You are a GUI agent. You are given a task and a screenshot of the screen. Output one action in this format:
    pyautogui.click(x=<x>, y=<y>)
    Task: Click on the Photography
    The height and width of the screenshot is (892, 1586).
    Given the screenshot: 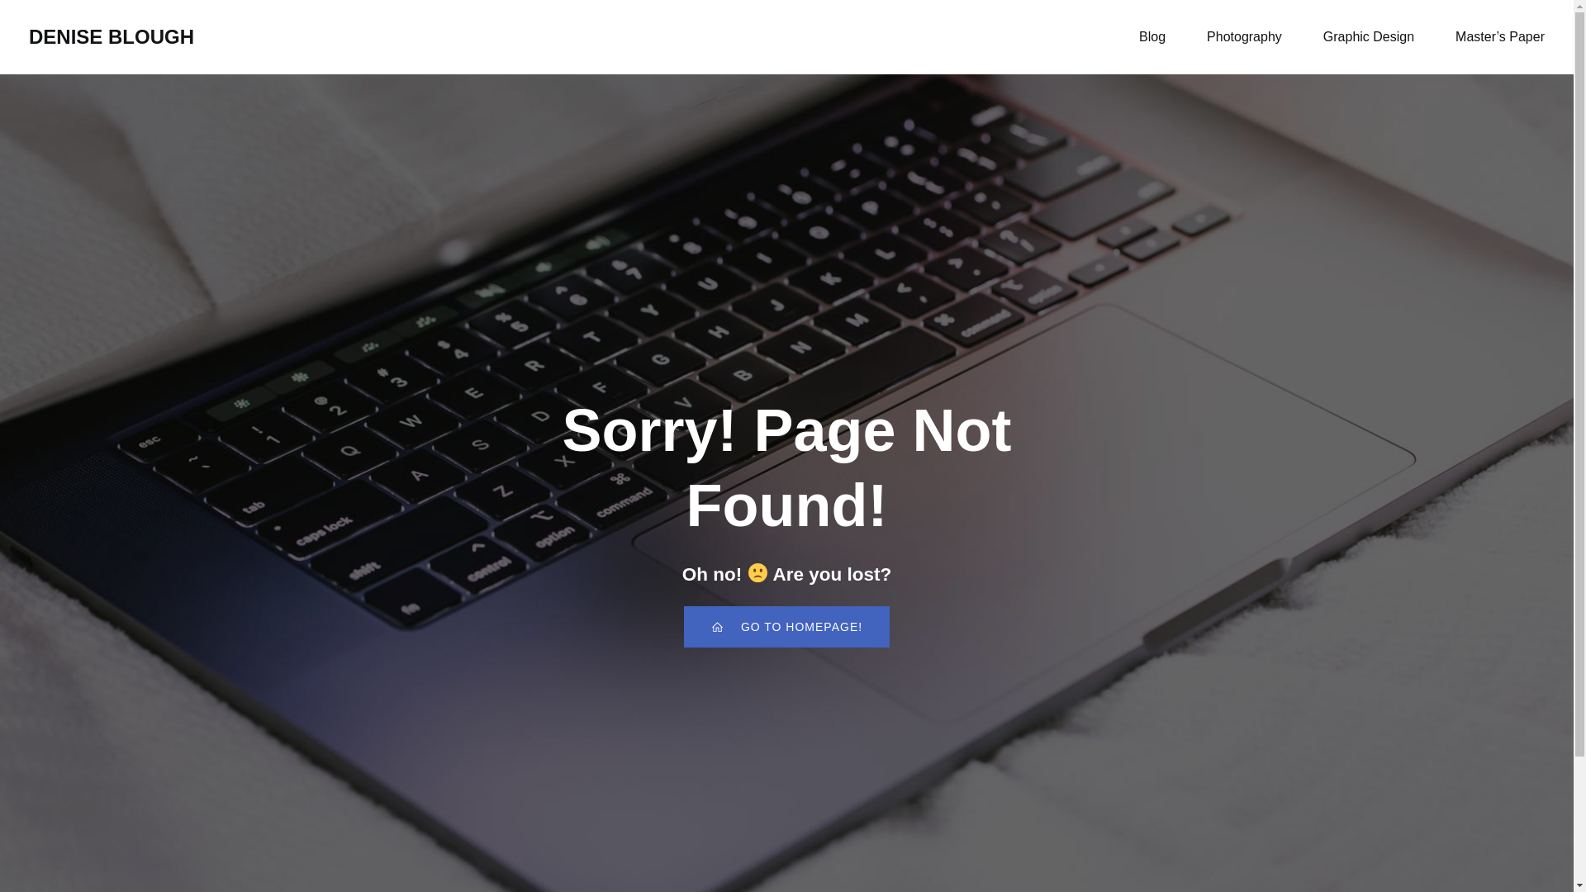 What is the action you would take?
    pyautogui.click(x=1244, y=36)
    